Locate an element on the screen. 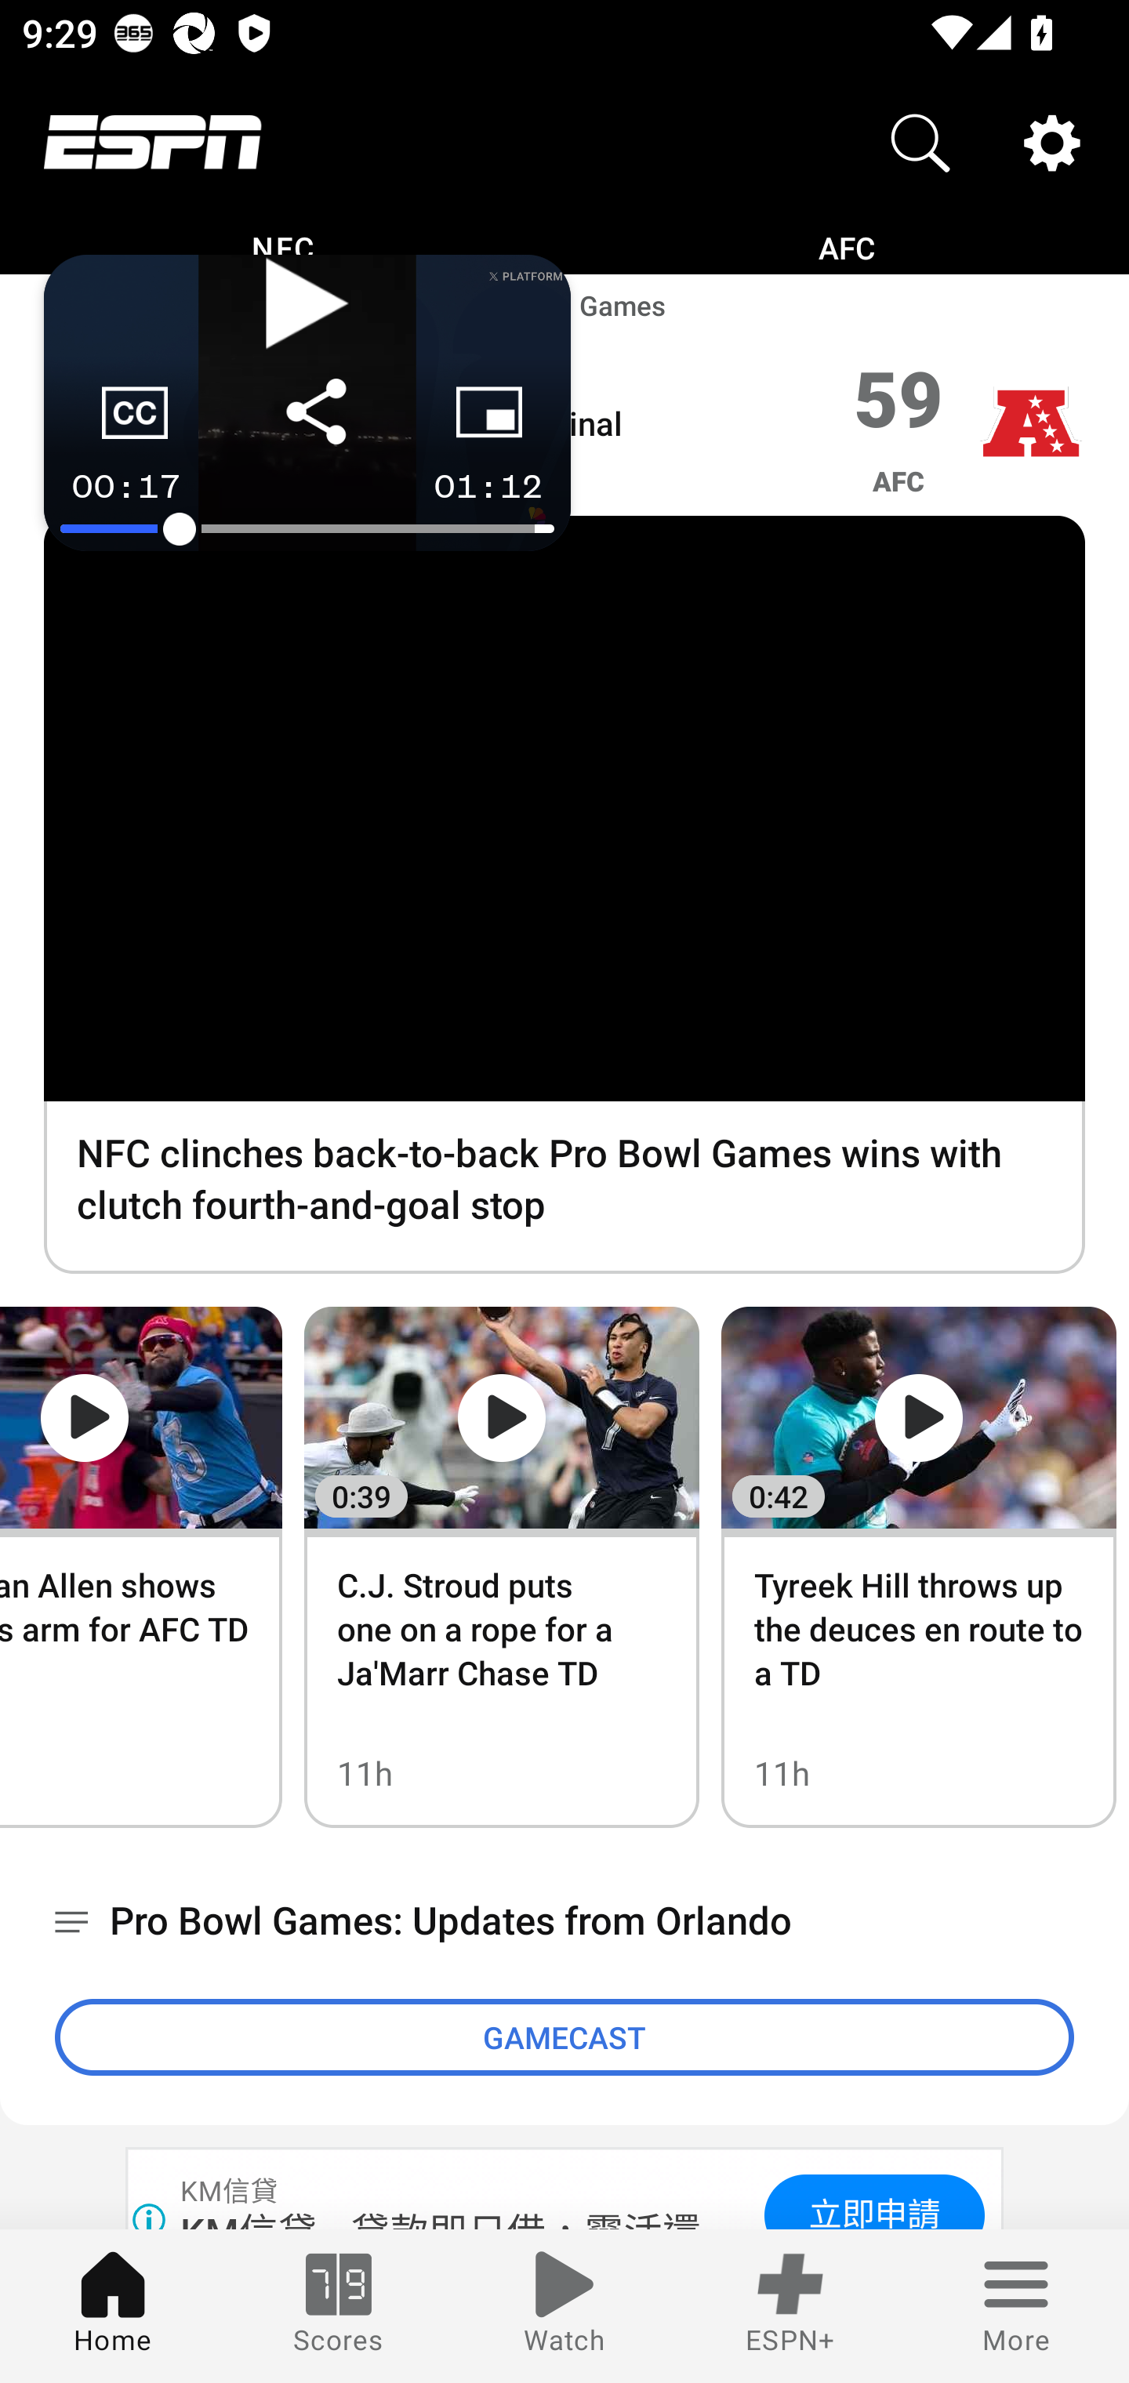  ESPN+ is located at coordinates (790, 2306).